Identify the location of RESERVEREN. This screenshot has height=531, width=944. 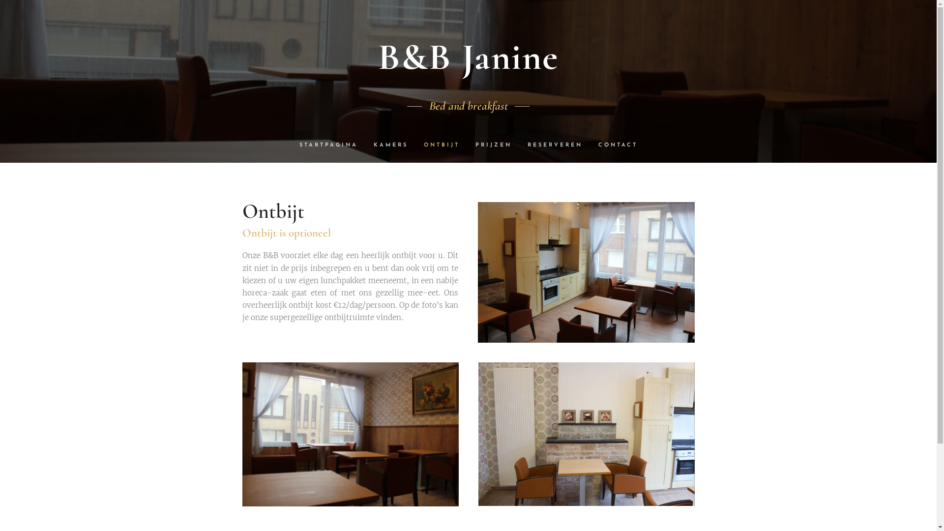
(555, 146).